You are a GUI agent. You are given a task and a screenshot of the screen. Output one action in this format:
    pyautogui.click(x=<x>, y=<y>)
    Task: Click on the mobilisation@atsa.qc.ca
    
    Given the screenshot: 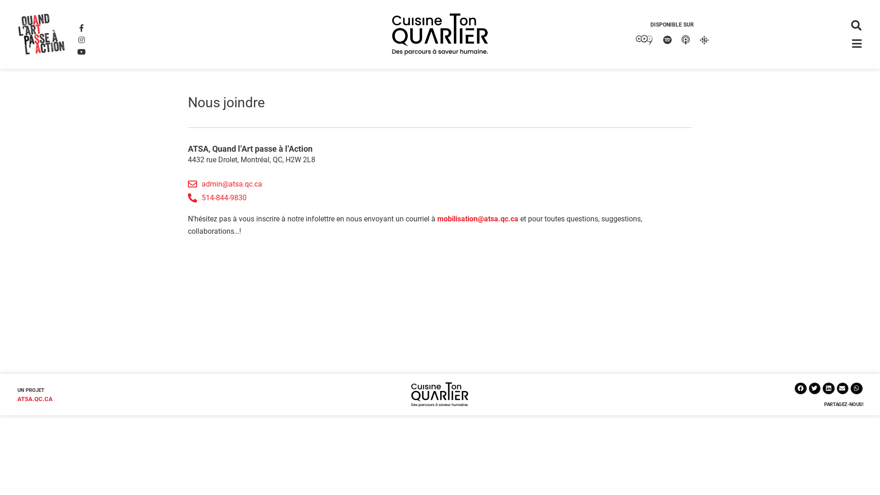 What is the action you would take?
    pyautogui.click(x=478, y=219)
    